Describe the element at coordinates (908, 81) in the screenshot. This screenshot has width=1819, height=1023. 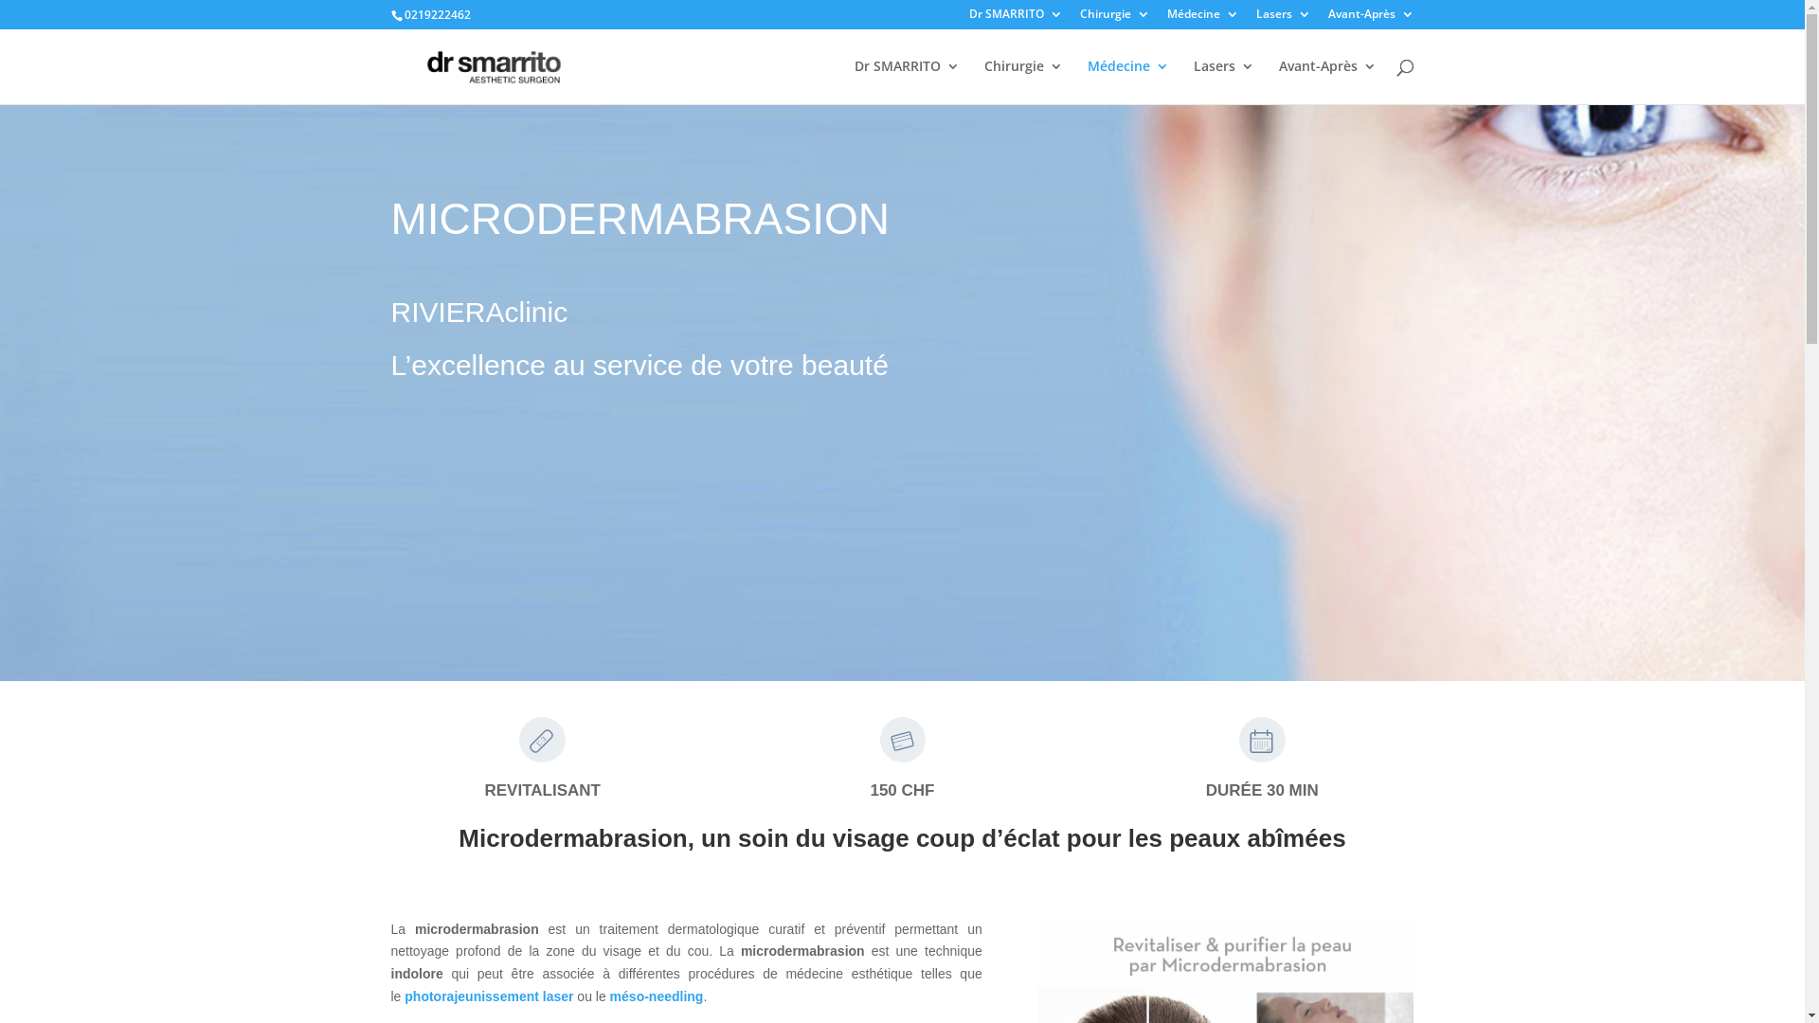
I see `Dr SMARRITO` at that location.